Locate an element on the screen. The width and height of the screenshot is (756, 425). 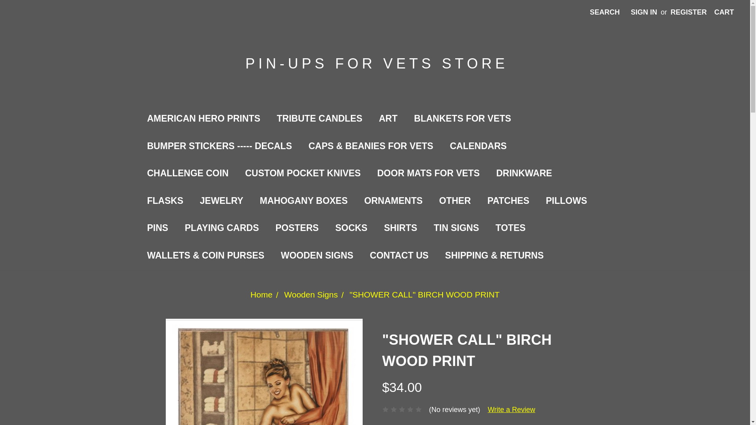
TRIBUTE CANDLES is located at coordinates (319, 120).